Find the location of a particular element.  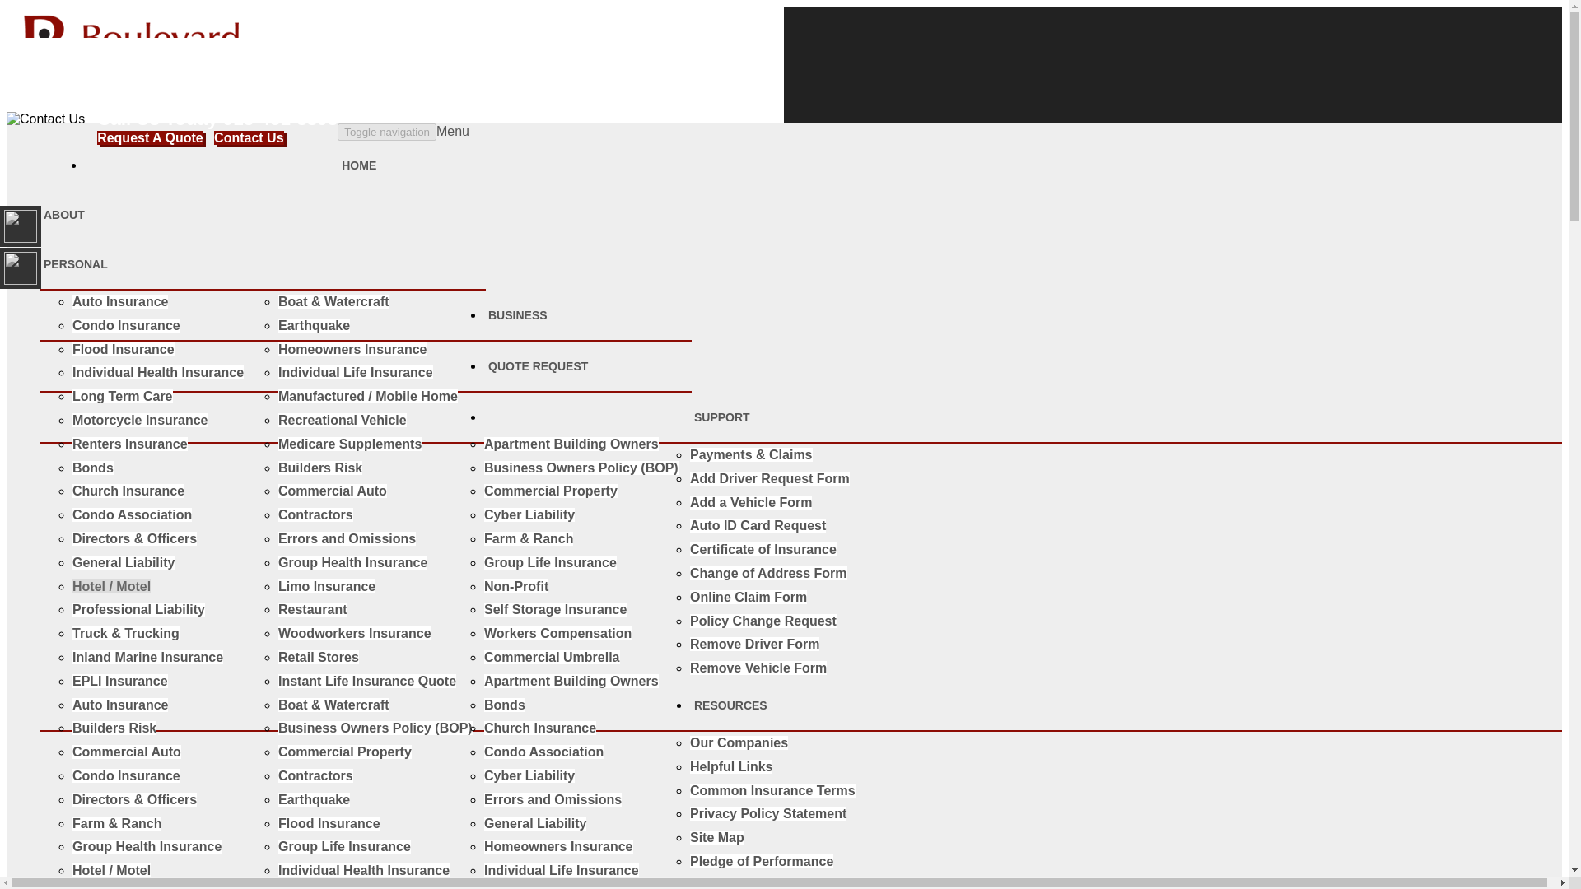

Flood Insurance is located at coordinates (124, 349).